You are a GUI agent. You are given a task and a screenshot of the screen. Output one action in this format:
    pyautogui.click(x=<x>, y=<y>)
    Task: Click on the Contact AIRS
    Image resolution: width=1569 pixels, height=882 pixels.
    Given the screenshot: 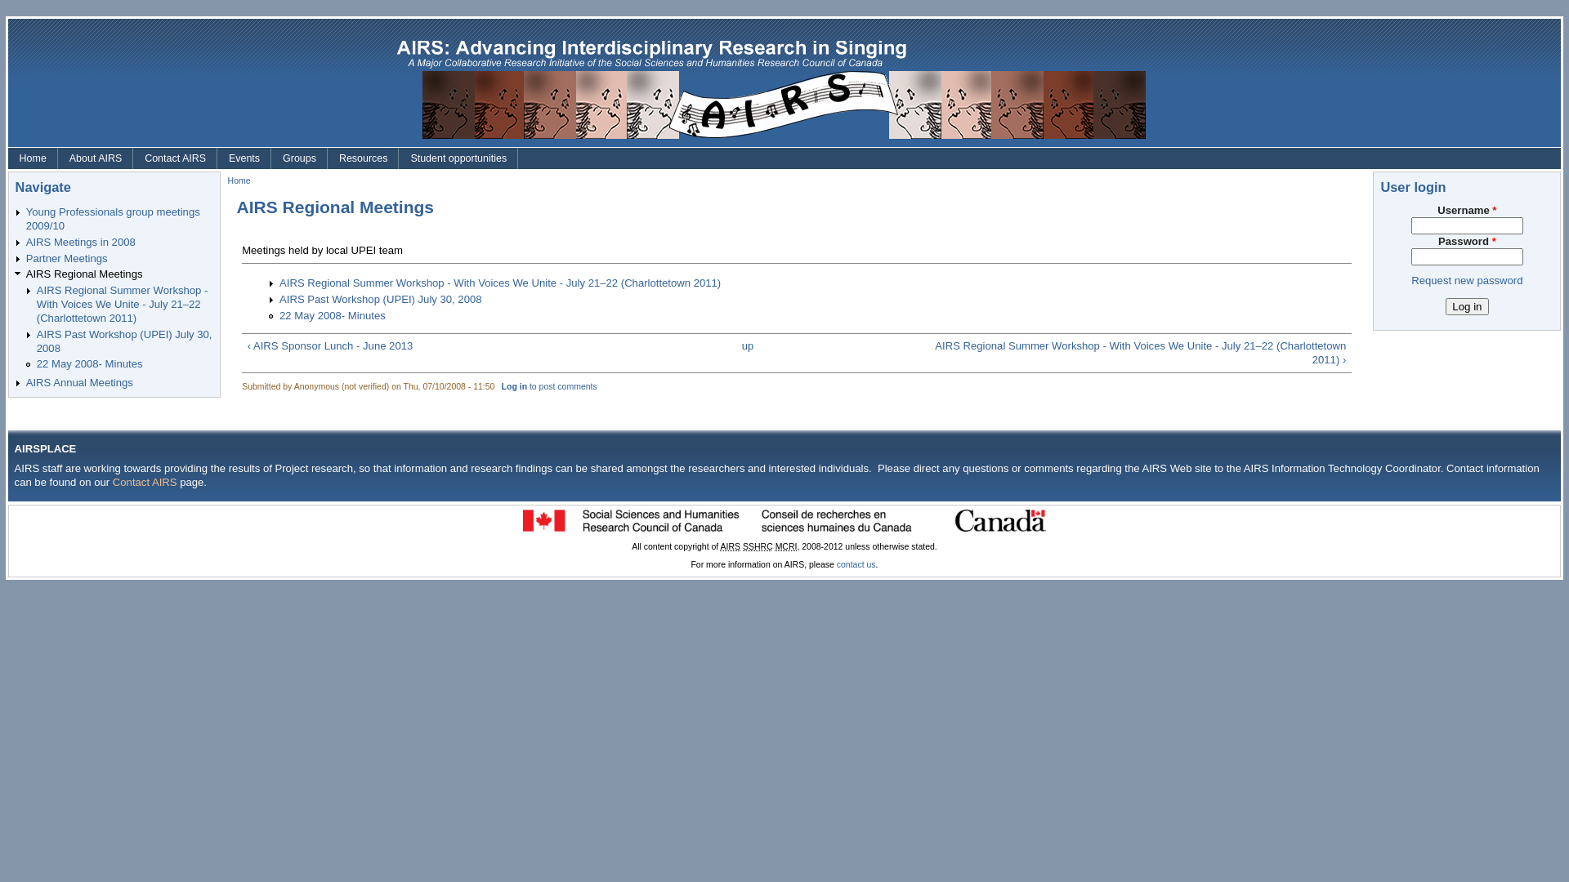 What is the action you would take?
    pyautogui.click(x=175, y=158)
    